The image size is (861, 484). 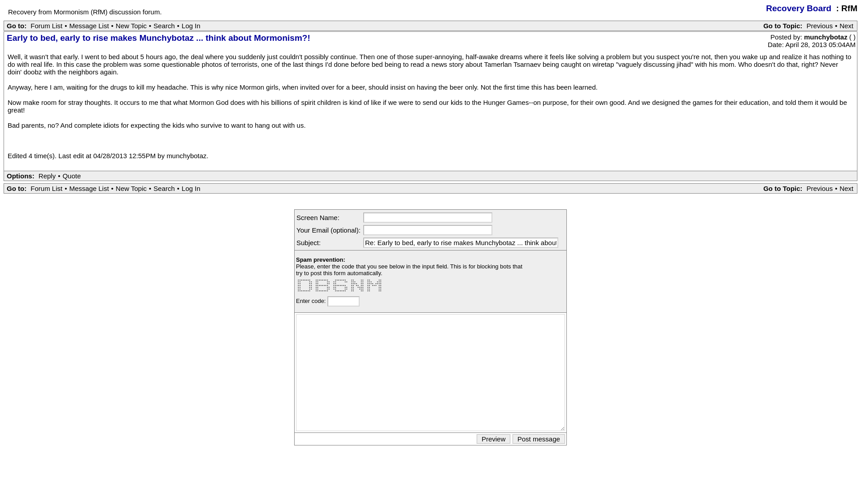 I want to click on Recovery Board, so click(x=799, y=8).